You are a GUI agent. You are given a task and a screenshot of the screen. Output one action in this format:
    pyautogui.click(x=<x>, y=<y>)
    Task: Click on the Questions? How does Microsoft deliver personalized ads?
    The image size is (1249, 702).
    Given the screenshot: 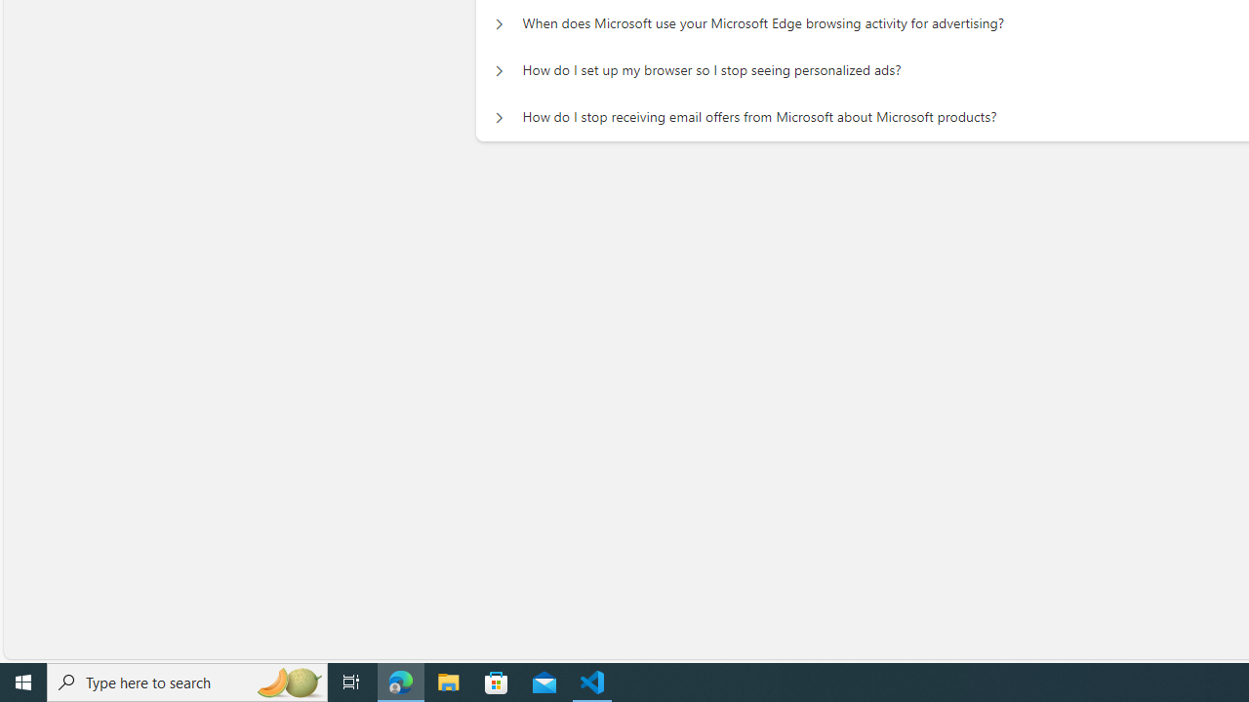 What is the action you would take?
    pyautogui.click(x=499, y=154)
    